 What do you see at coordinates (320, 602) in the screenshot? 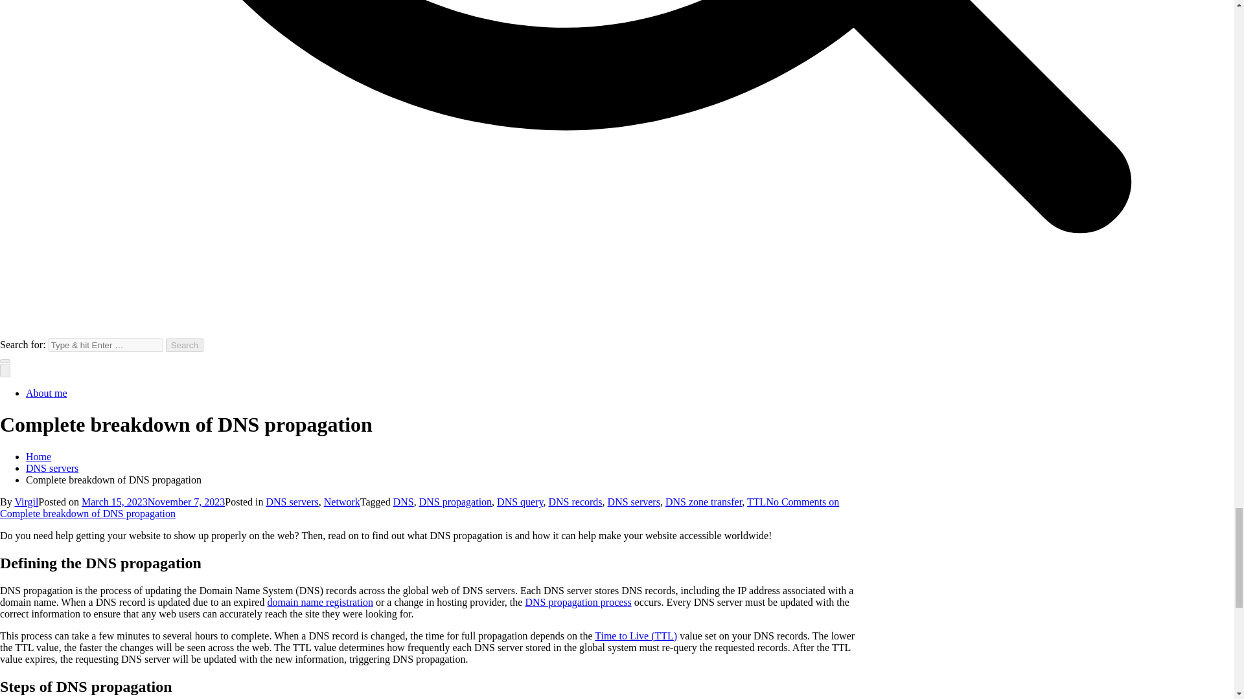
I see `domain name registration` at bounding box center [320, 602].